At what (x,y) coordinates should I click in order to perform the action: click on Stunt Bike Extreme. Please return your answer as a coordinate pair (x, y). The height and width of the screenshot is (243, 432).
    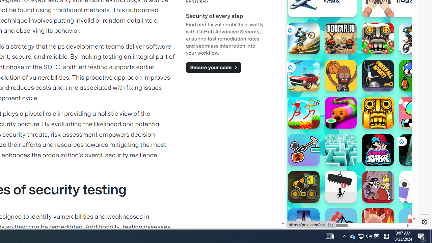
    Looking at the image, I should click on (304, 38).